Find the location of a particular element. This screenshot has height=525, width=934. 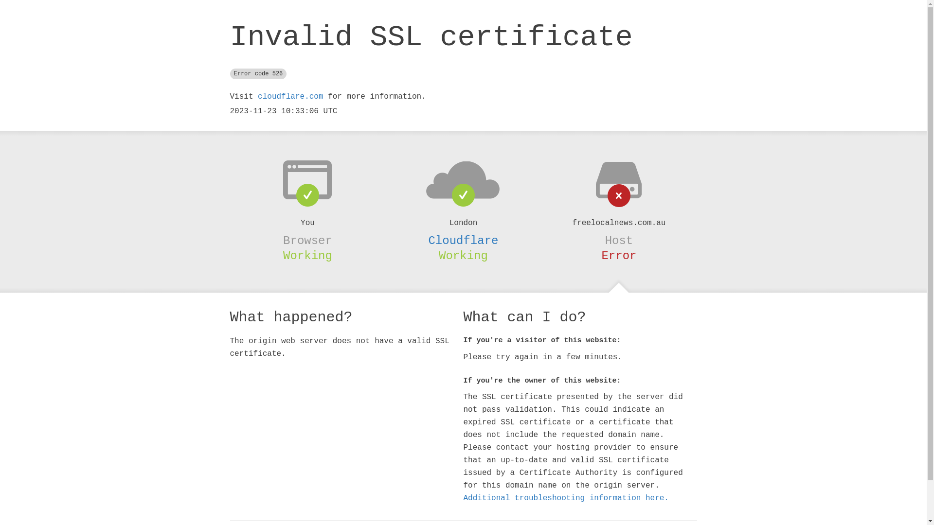

cloudflare.com is located at coordinates (290, 97).